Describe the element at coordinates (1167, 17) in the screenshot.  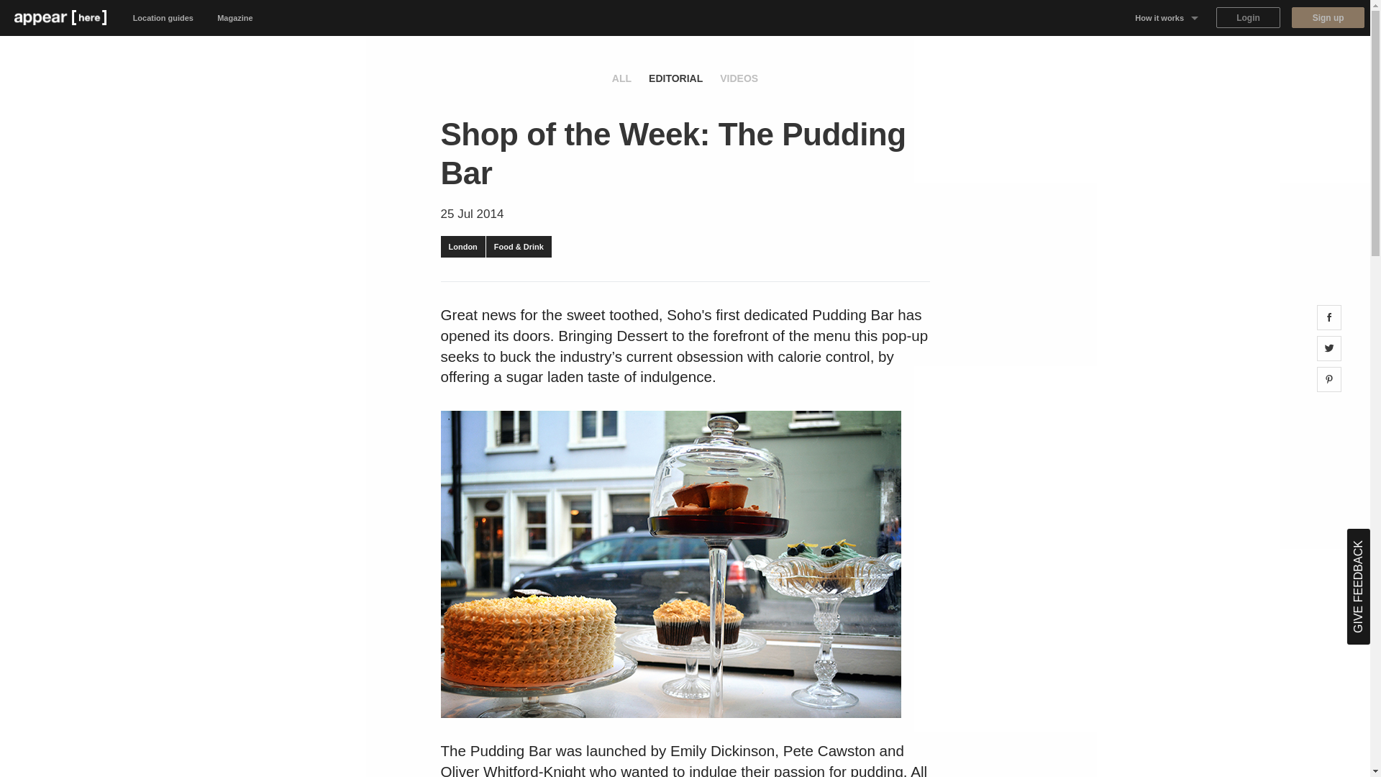
I see `How it works` at that location.